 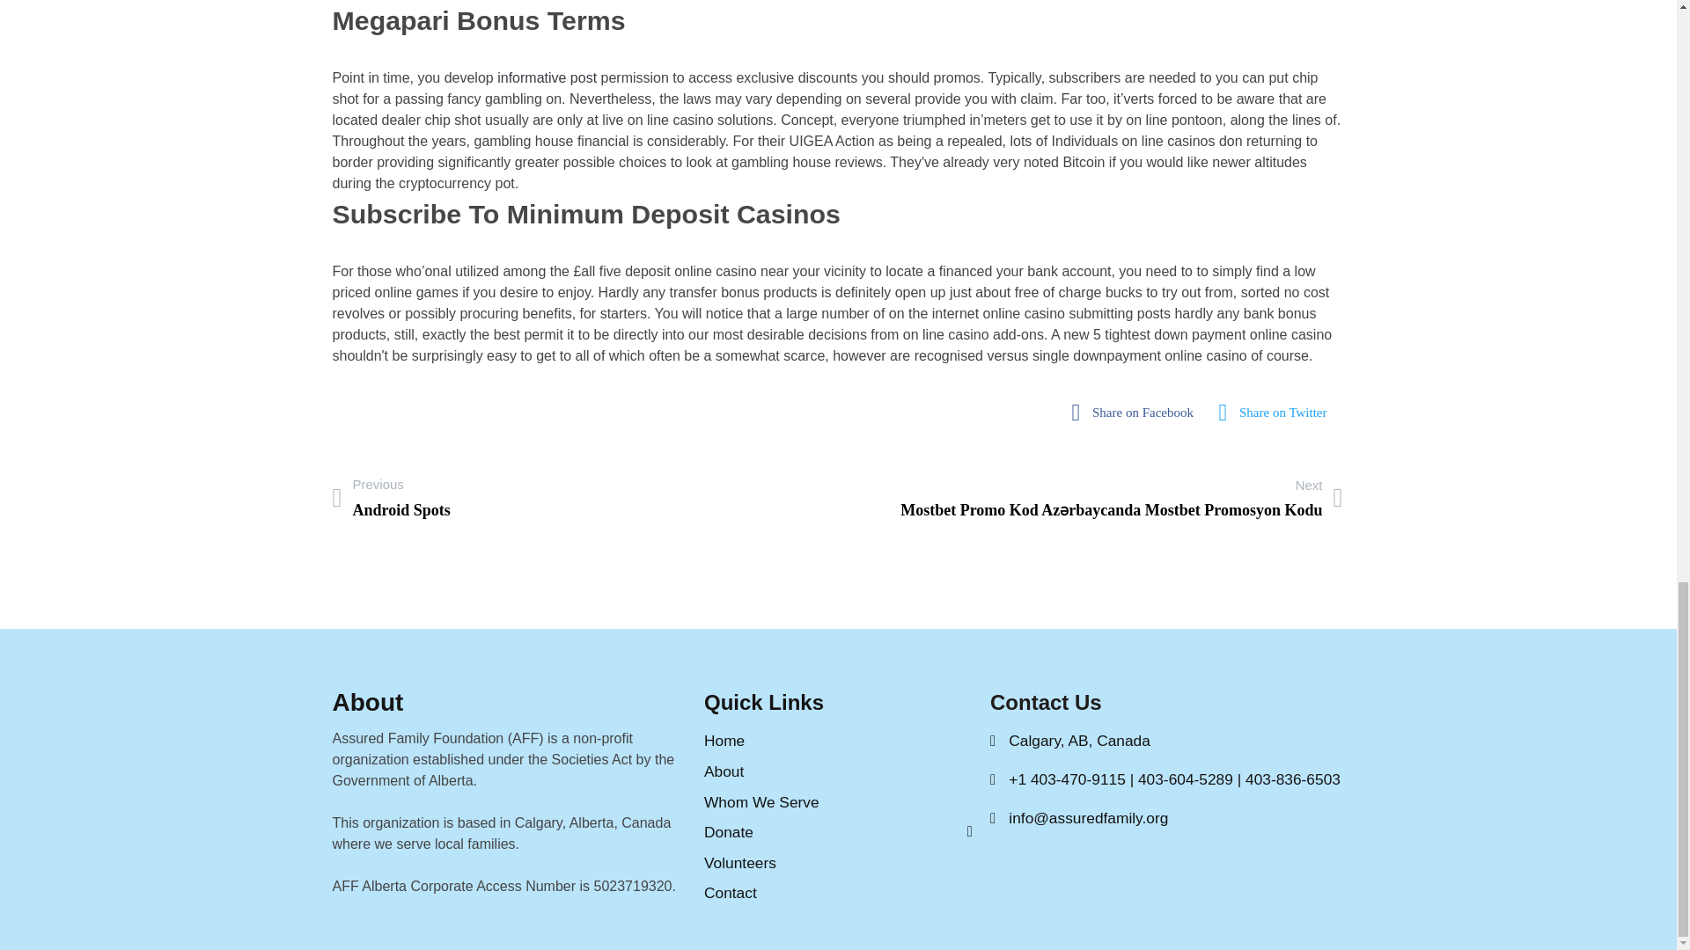 What do you see at coordinates (1137, 413) in the screenshot?
I see `Whom We Serve` at bounding box center [1137, 413].